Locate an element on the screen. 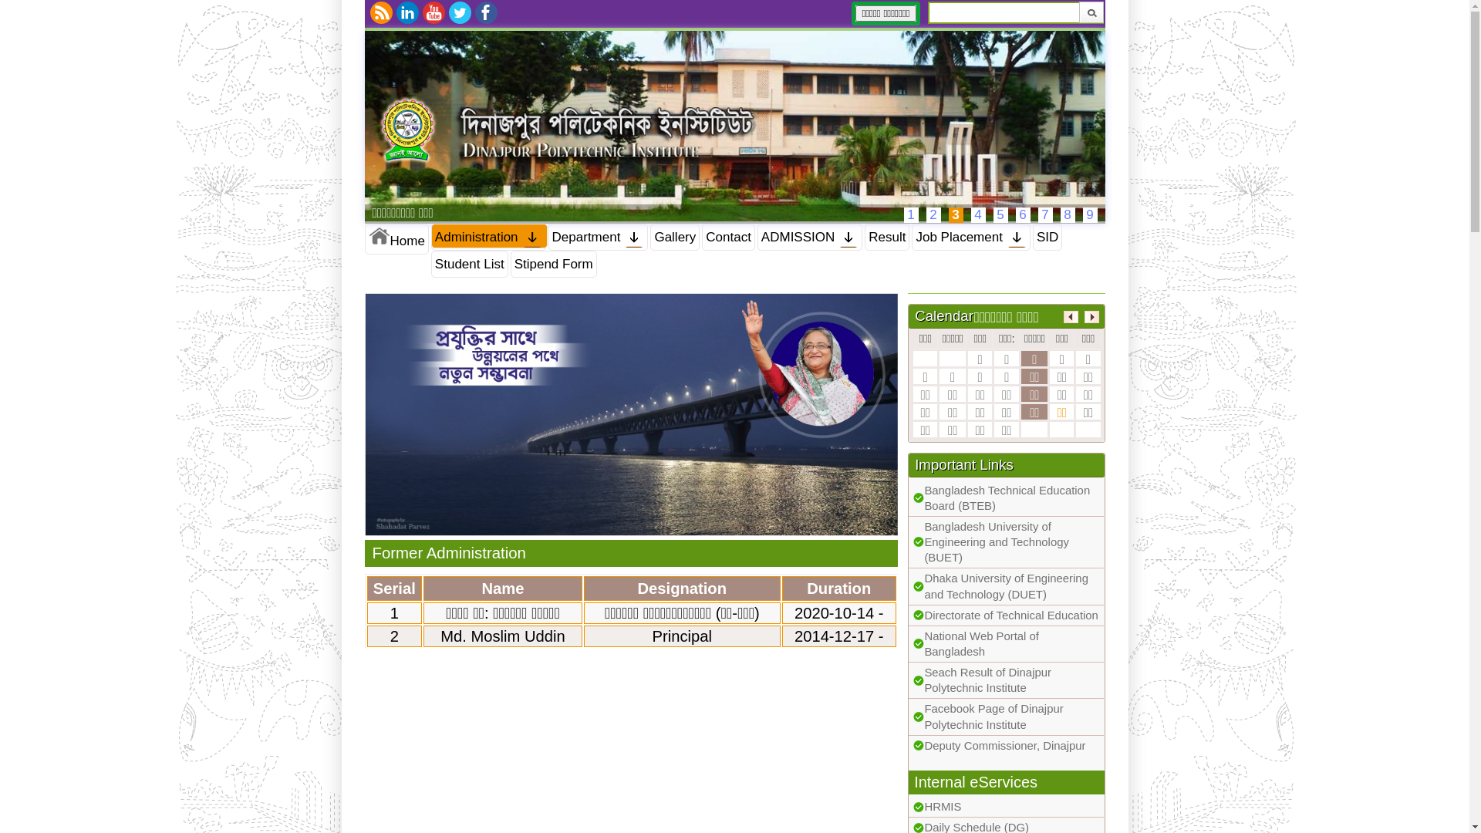 Image resolution: width=1481 pixels, height=833 pixels. 7 is located at coordinates (1046, 215).